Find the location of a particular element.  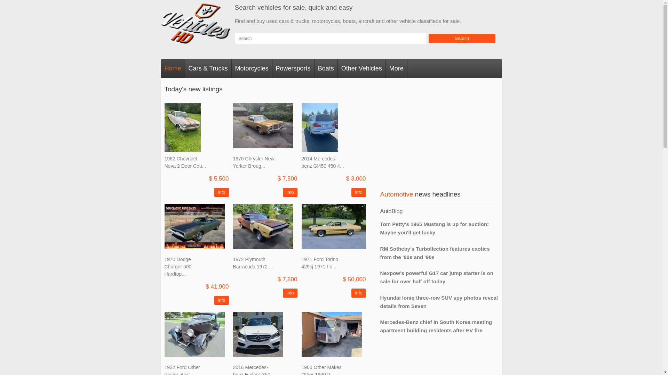

Powersports is located at coordinates (294, 68).